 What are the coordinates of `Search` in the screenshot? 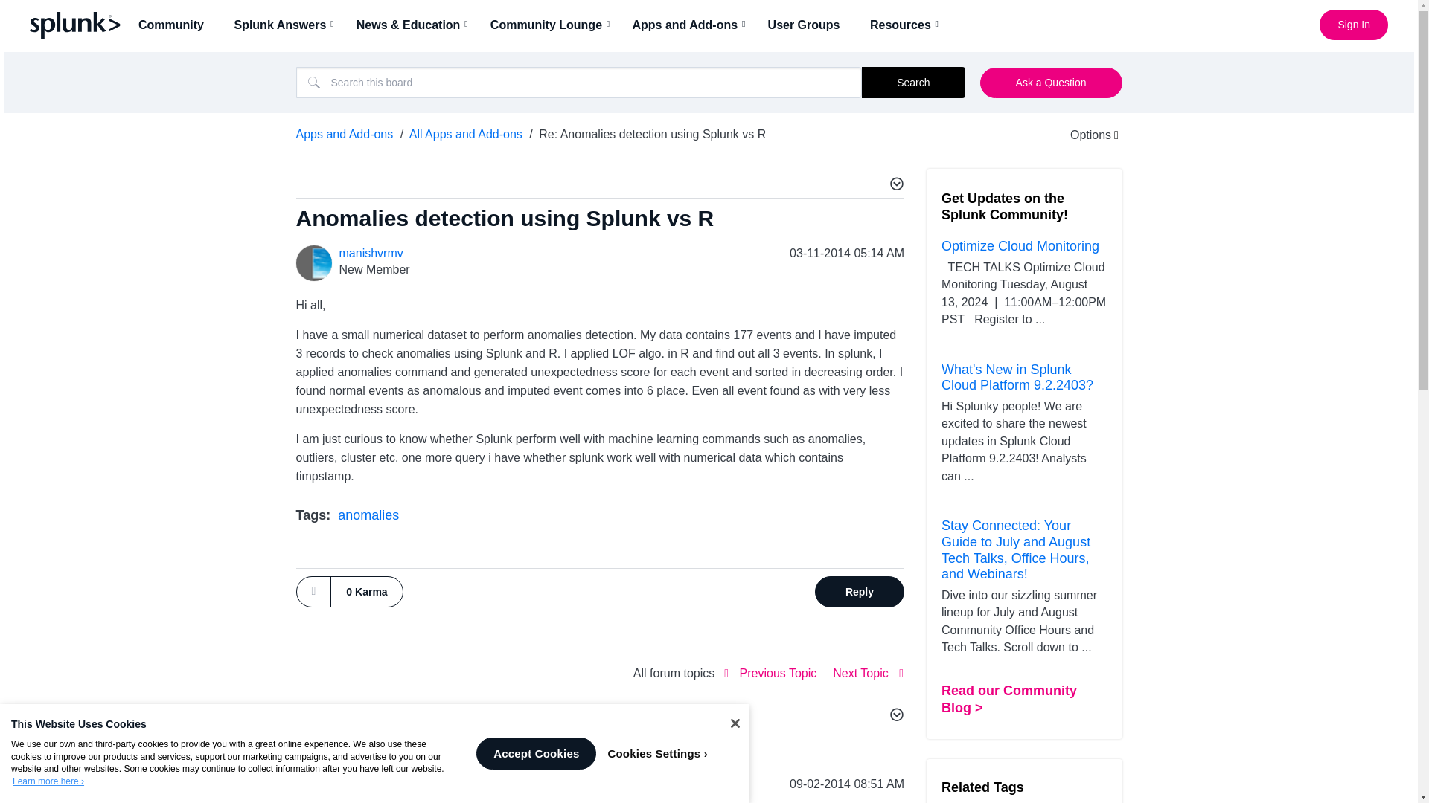 It's located at (579, 82).